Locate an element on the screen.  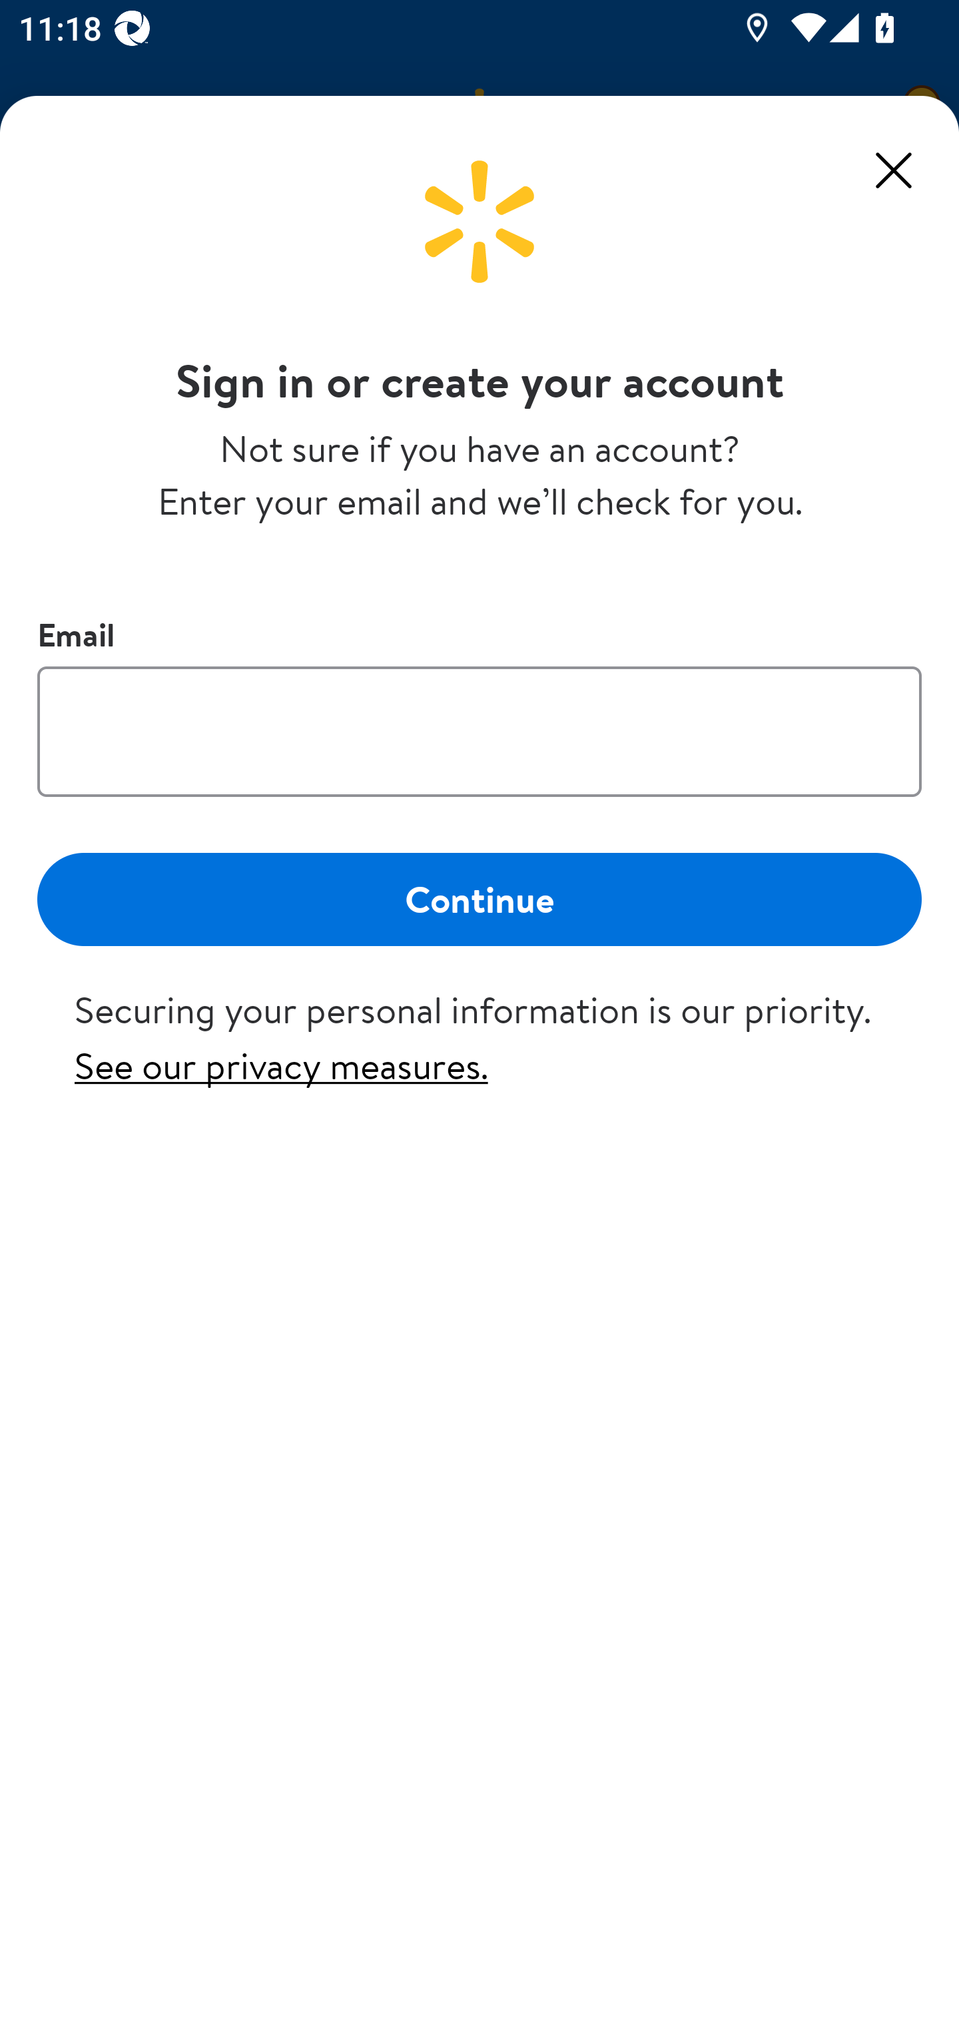
Continue is located at coordinates (479, 898).